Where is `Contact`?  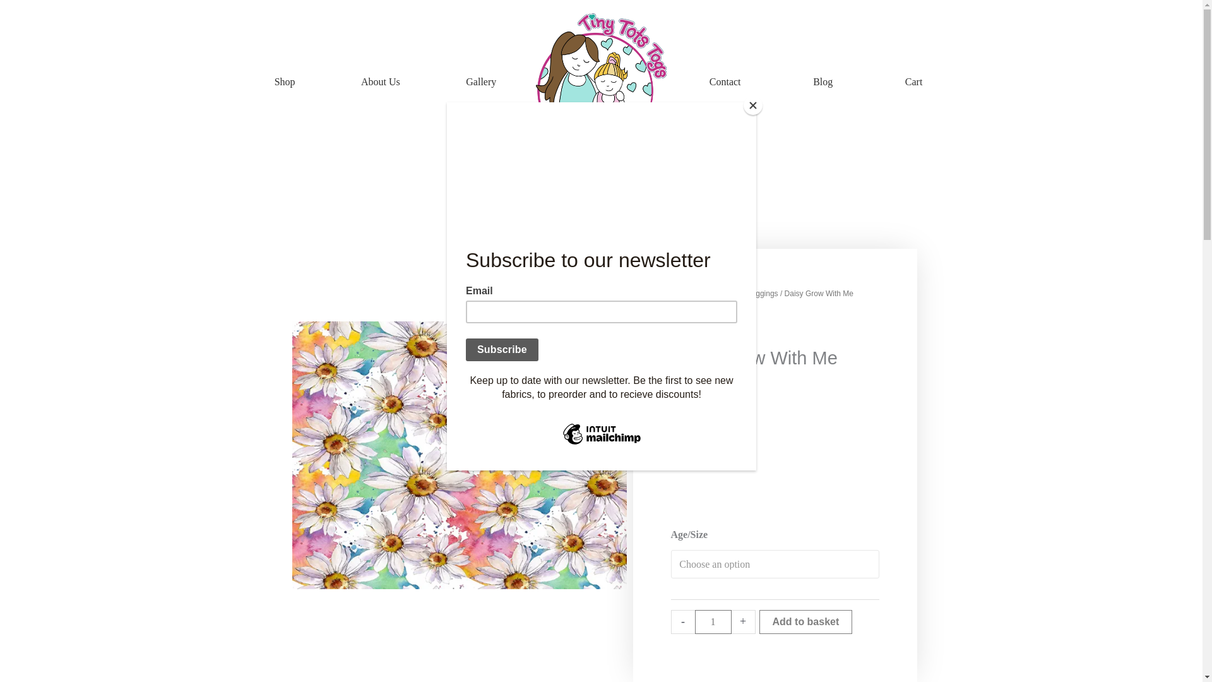 Contact is located at coordinates (725, 82).